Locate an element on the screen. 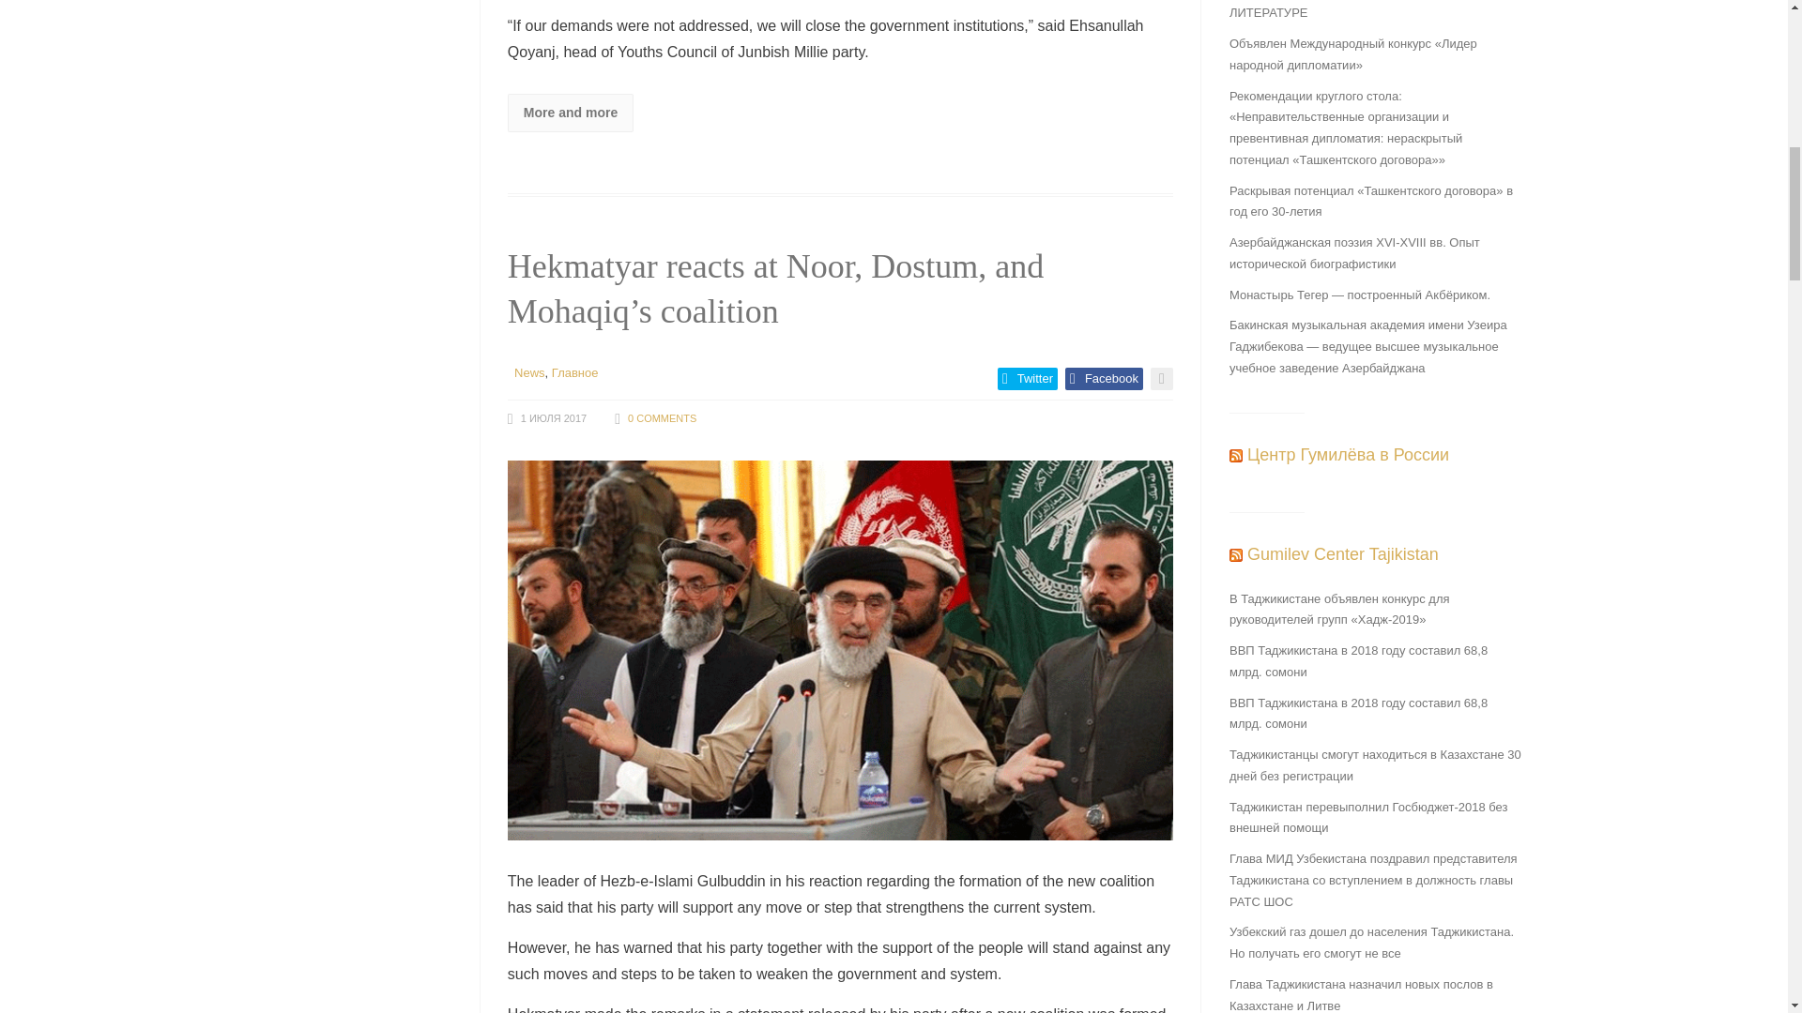 Image resolution: width=1802 pixels, height=1013 pixels. 0 COMMENTS is located at coordinates (661, 418).